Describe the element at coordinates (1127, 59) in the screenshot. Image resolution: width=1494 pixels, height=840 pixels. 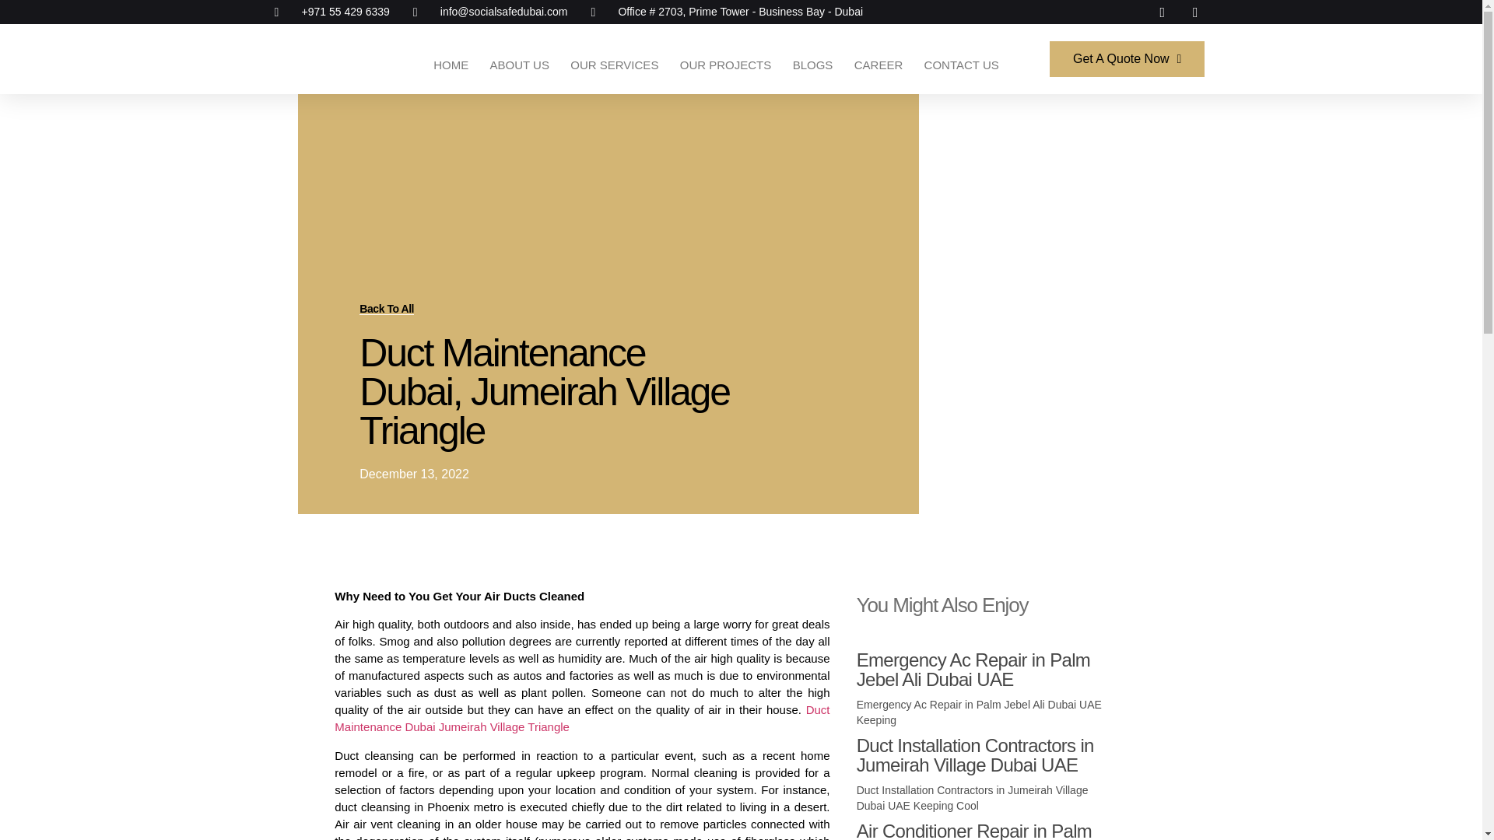
I see `Get A Quote Now` at that location.